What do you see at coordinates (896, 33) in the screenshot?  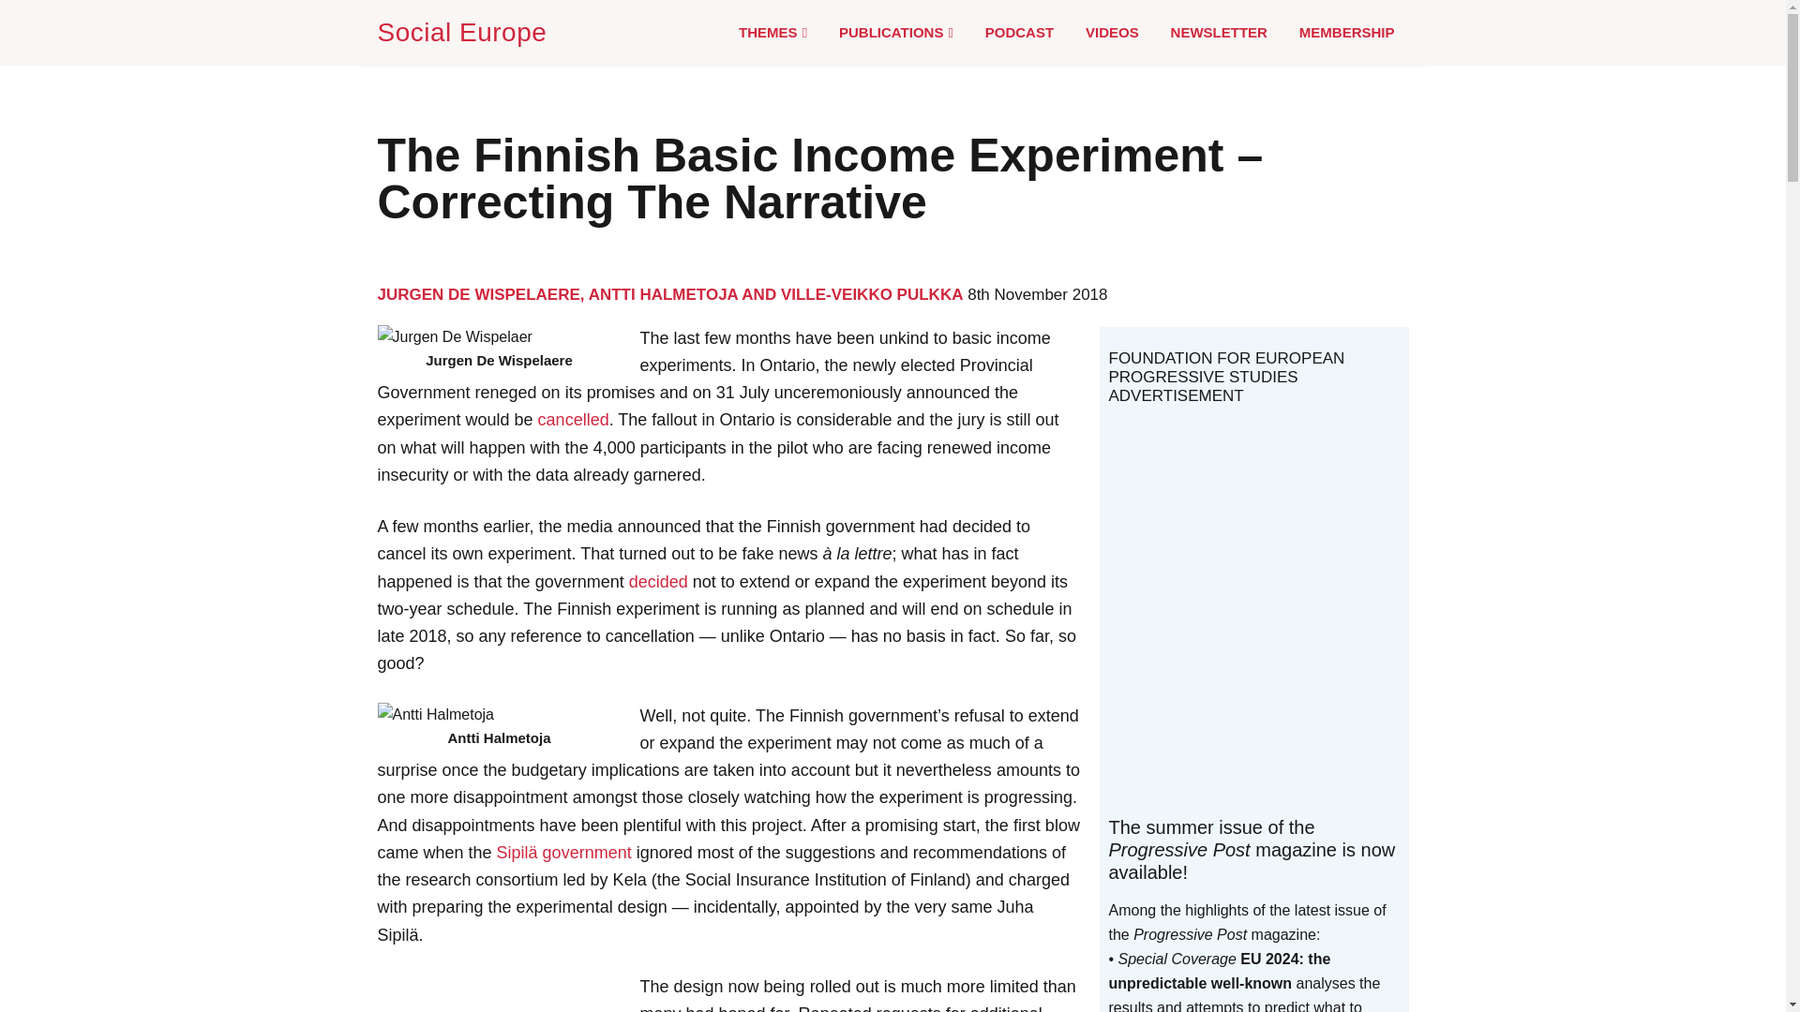 I see `PUBLICATIONS` at bounding box center [896, 33].